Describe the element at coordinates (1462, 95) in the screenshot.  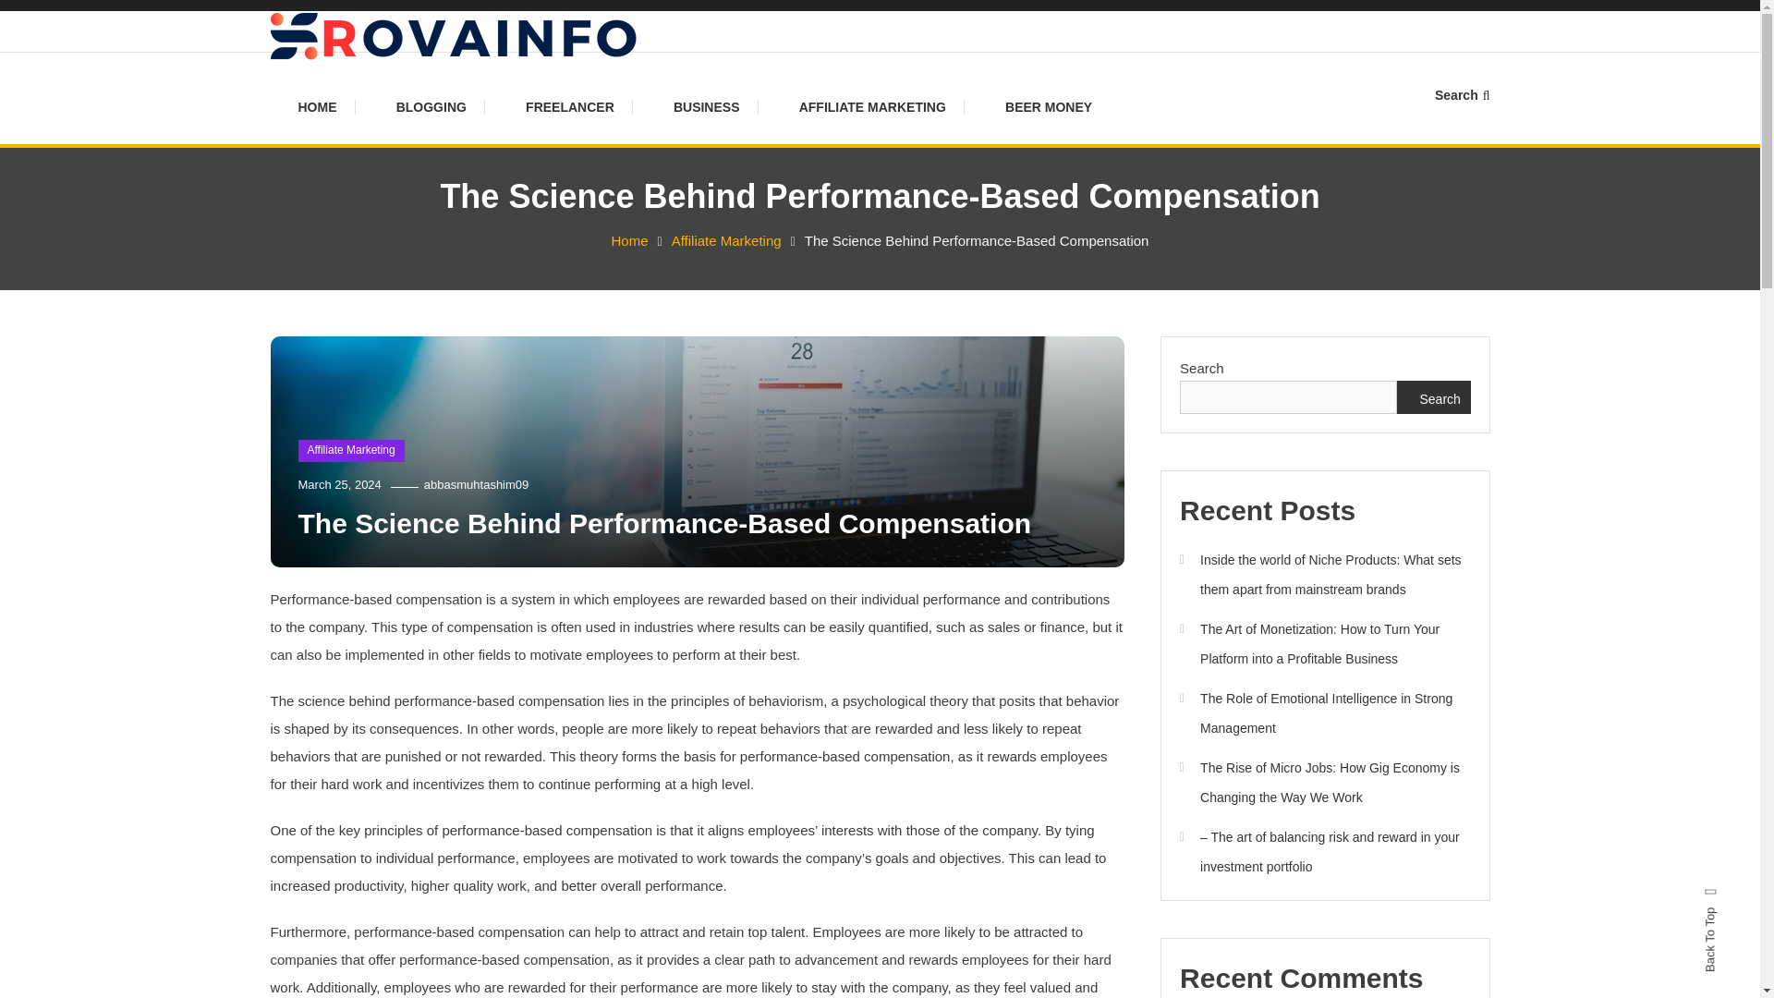
I see `Search` at that location.